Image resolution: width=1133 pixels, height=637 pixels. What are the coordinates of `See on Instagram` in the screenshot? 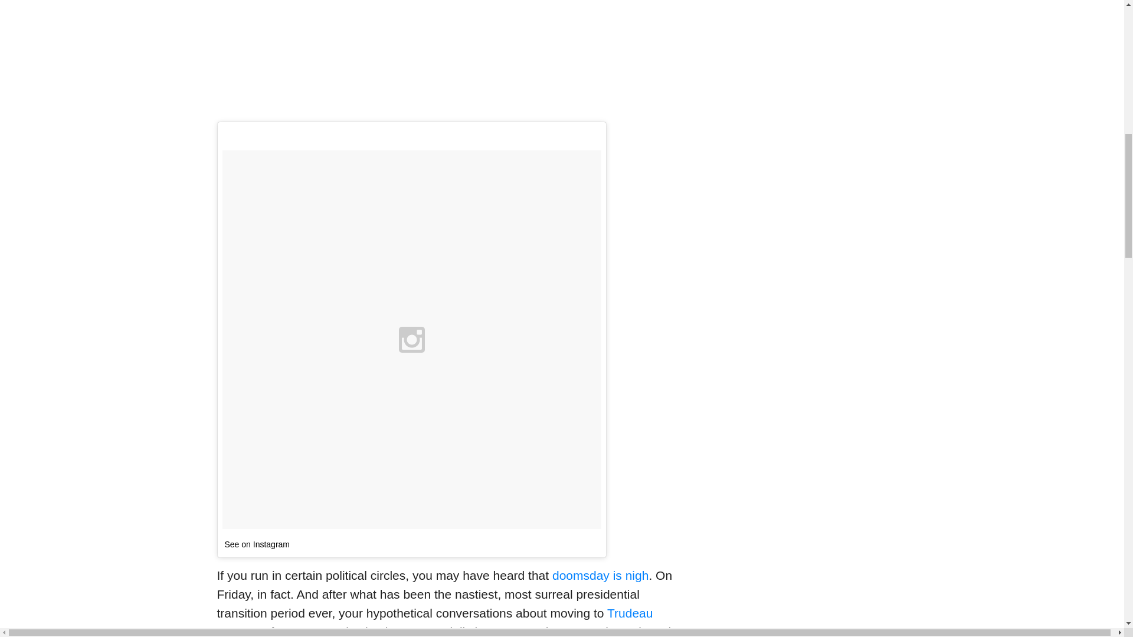 It's located at (257, 544).